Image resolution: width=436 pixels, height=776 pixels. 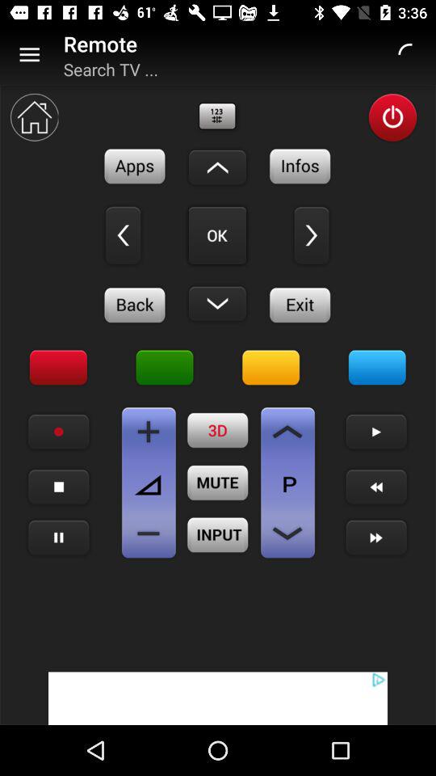 What do you see at coordinates (149, 533) in the screenshot?
I see `turn down the volume` at bounding box center [149, 533].